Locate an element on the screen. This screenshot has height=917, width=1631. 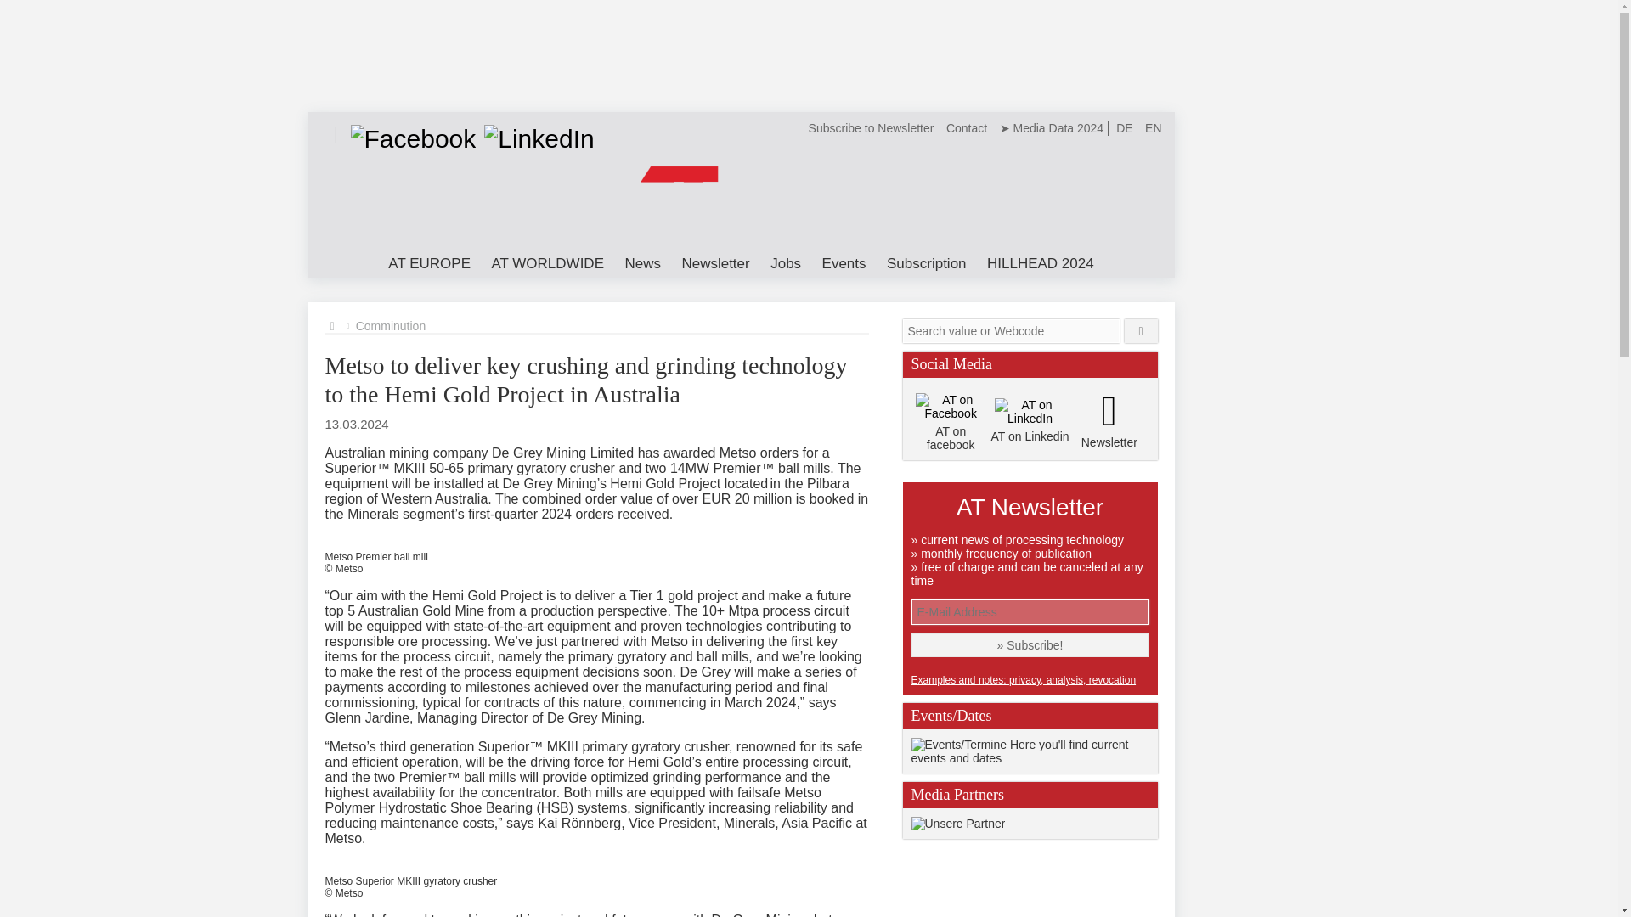
News is located at coordinates (642, 265).